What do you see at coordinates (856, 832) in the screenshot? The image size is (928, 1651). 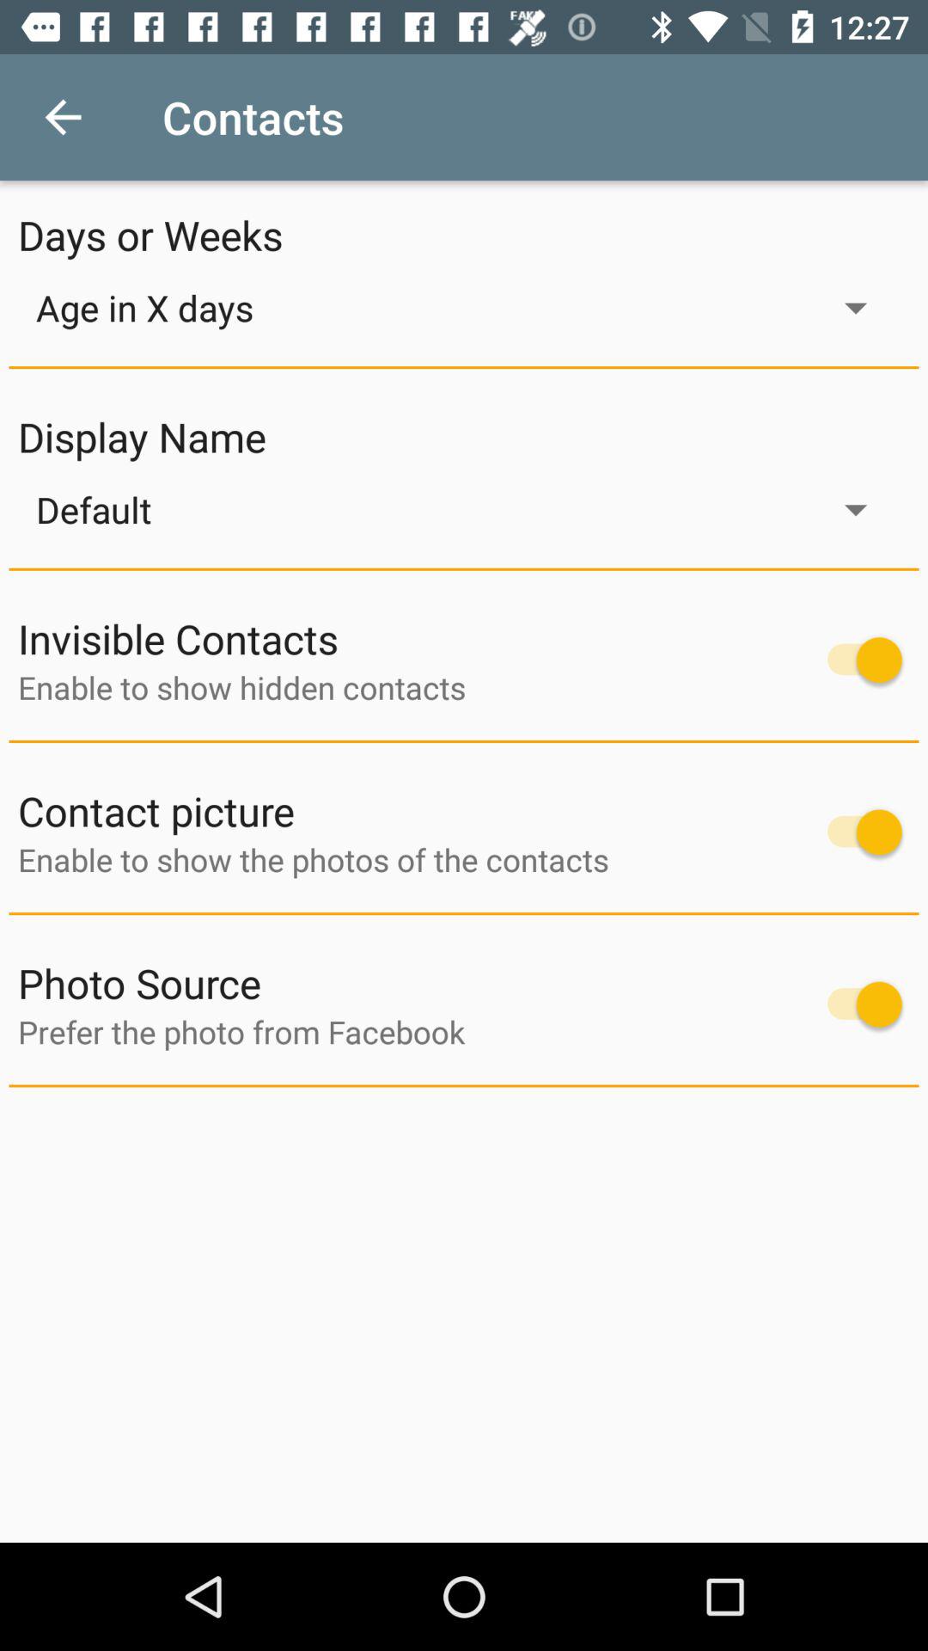 I see `contact` at bounding box center [856, 832].